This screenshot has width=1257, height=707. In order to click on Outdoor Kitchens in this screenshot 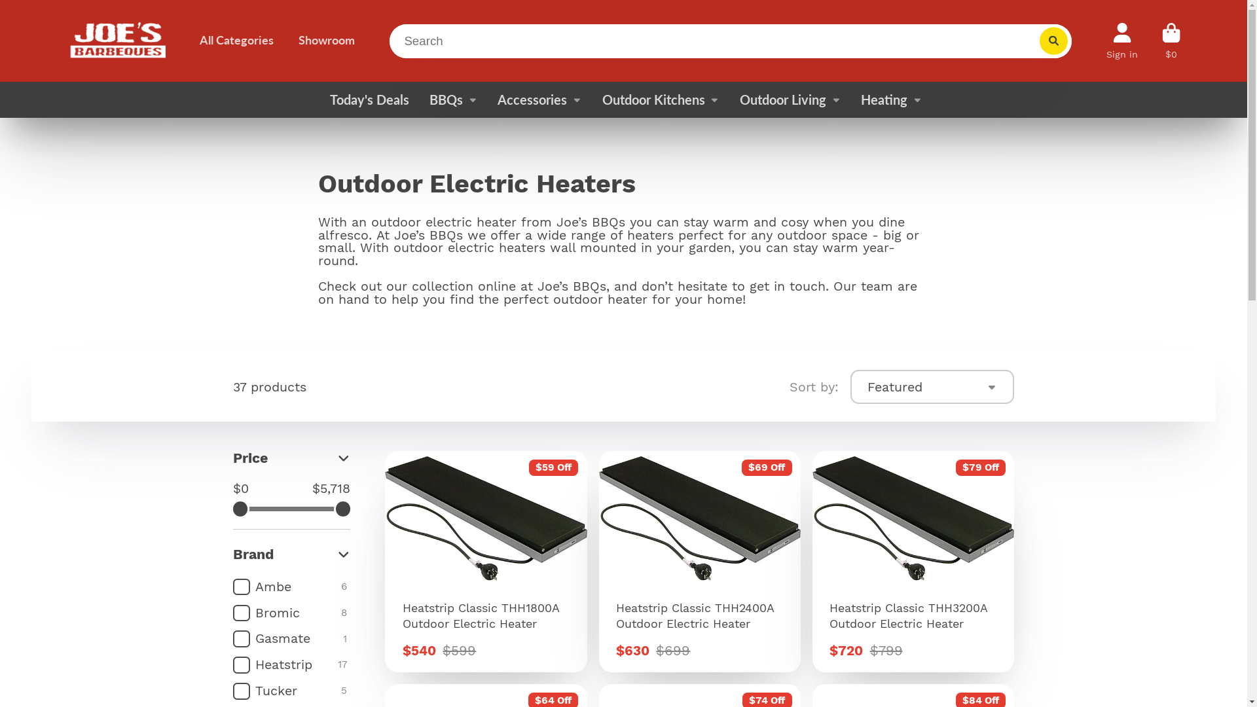, I will do `click(661, 100)`.